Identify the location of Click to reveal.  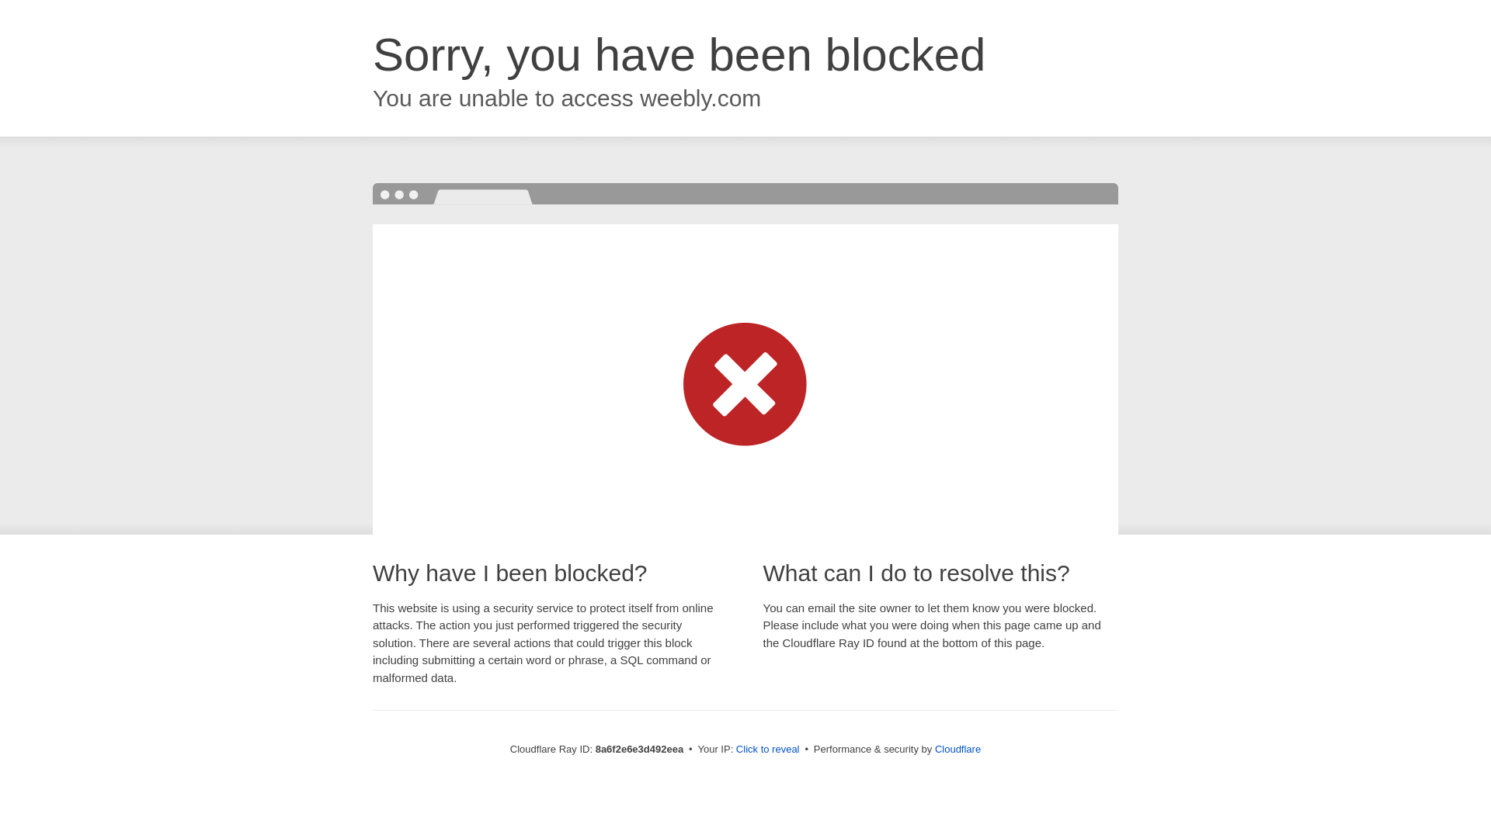
(767, 750).